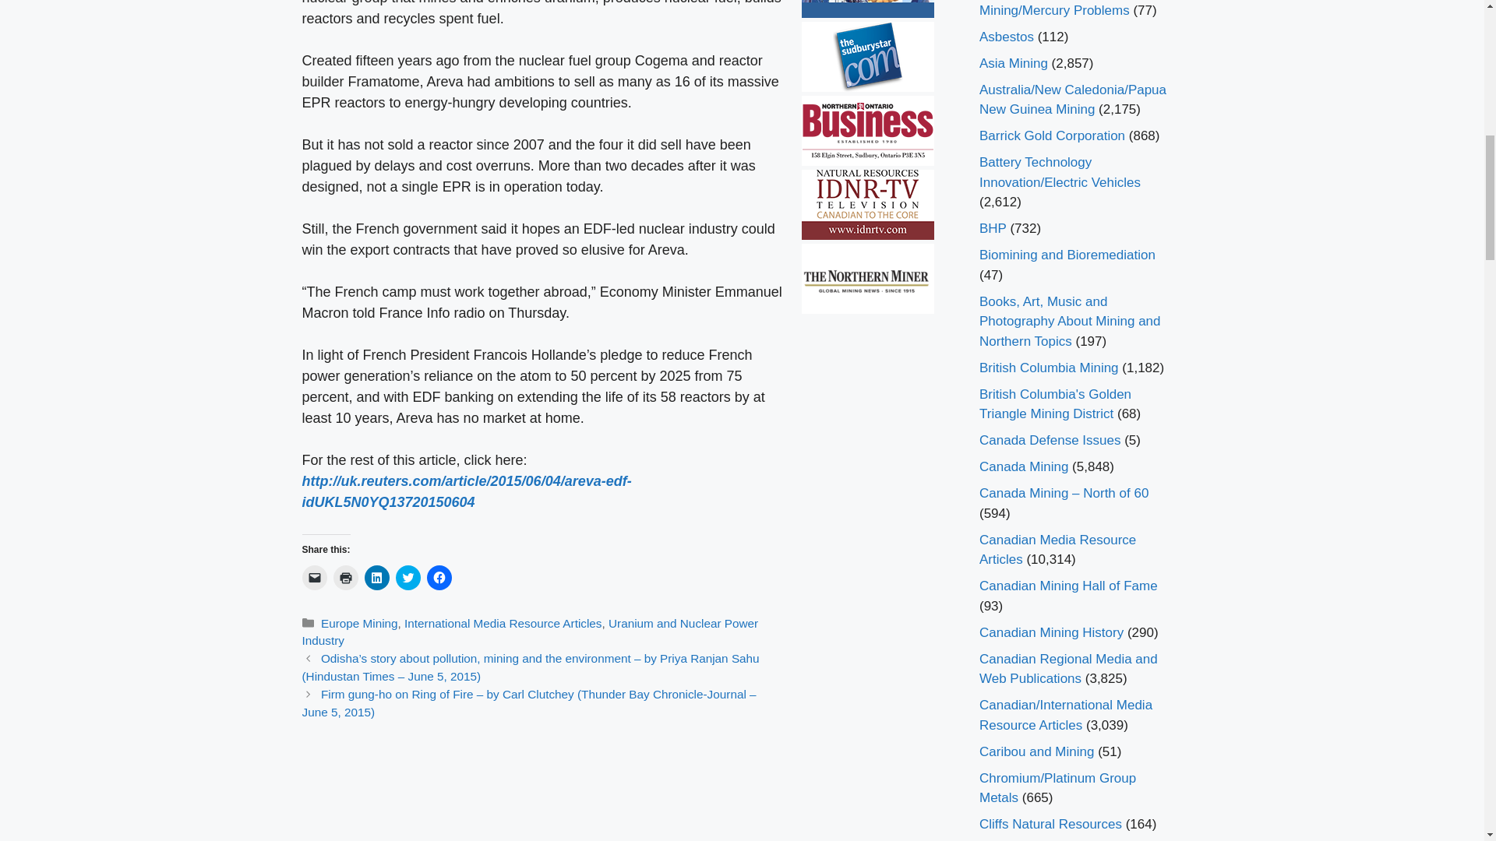  What do you see at coordinates (408, 578) in the screenshot?
I see `Click to share on Twitter` at bounding box center [408, 578].